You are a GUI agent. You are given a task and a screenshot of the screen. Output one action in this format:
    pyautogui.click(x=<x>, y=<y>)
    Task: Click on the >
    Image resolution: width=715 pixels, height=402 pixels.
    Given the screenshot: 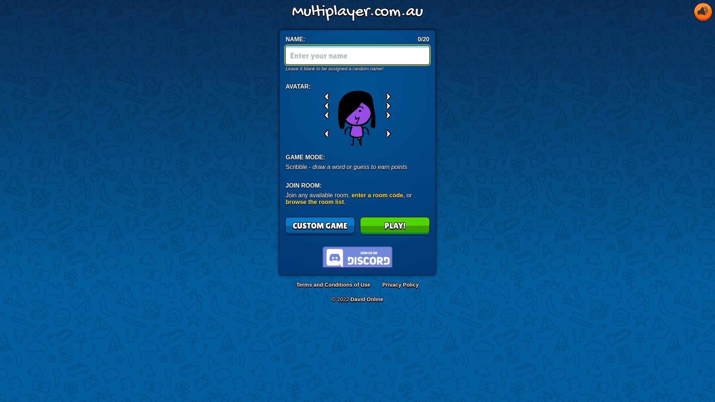 What is the action you would take?
    pyautogui.click(x=388, y=115)
    